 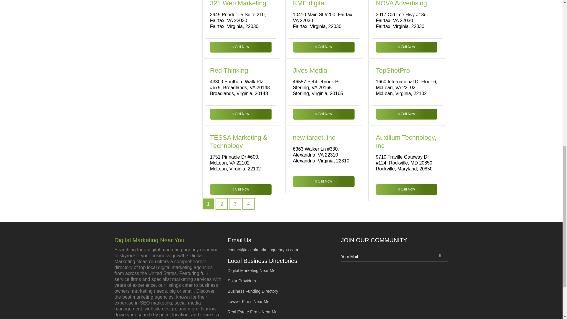 What do you see at coordinates (238, 3) in the screenshot?
I see `321 Web Marketing` at bounding box center [238, 3].